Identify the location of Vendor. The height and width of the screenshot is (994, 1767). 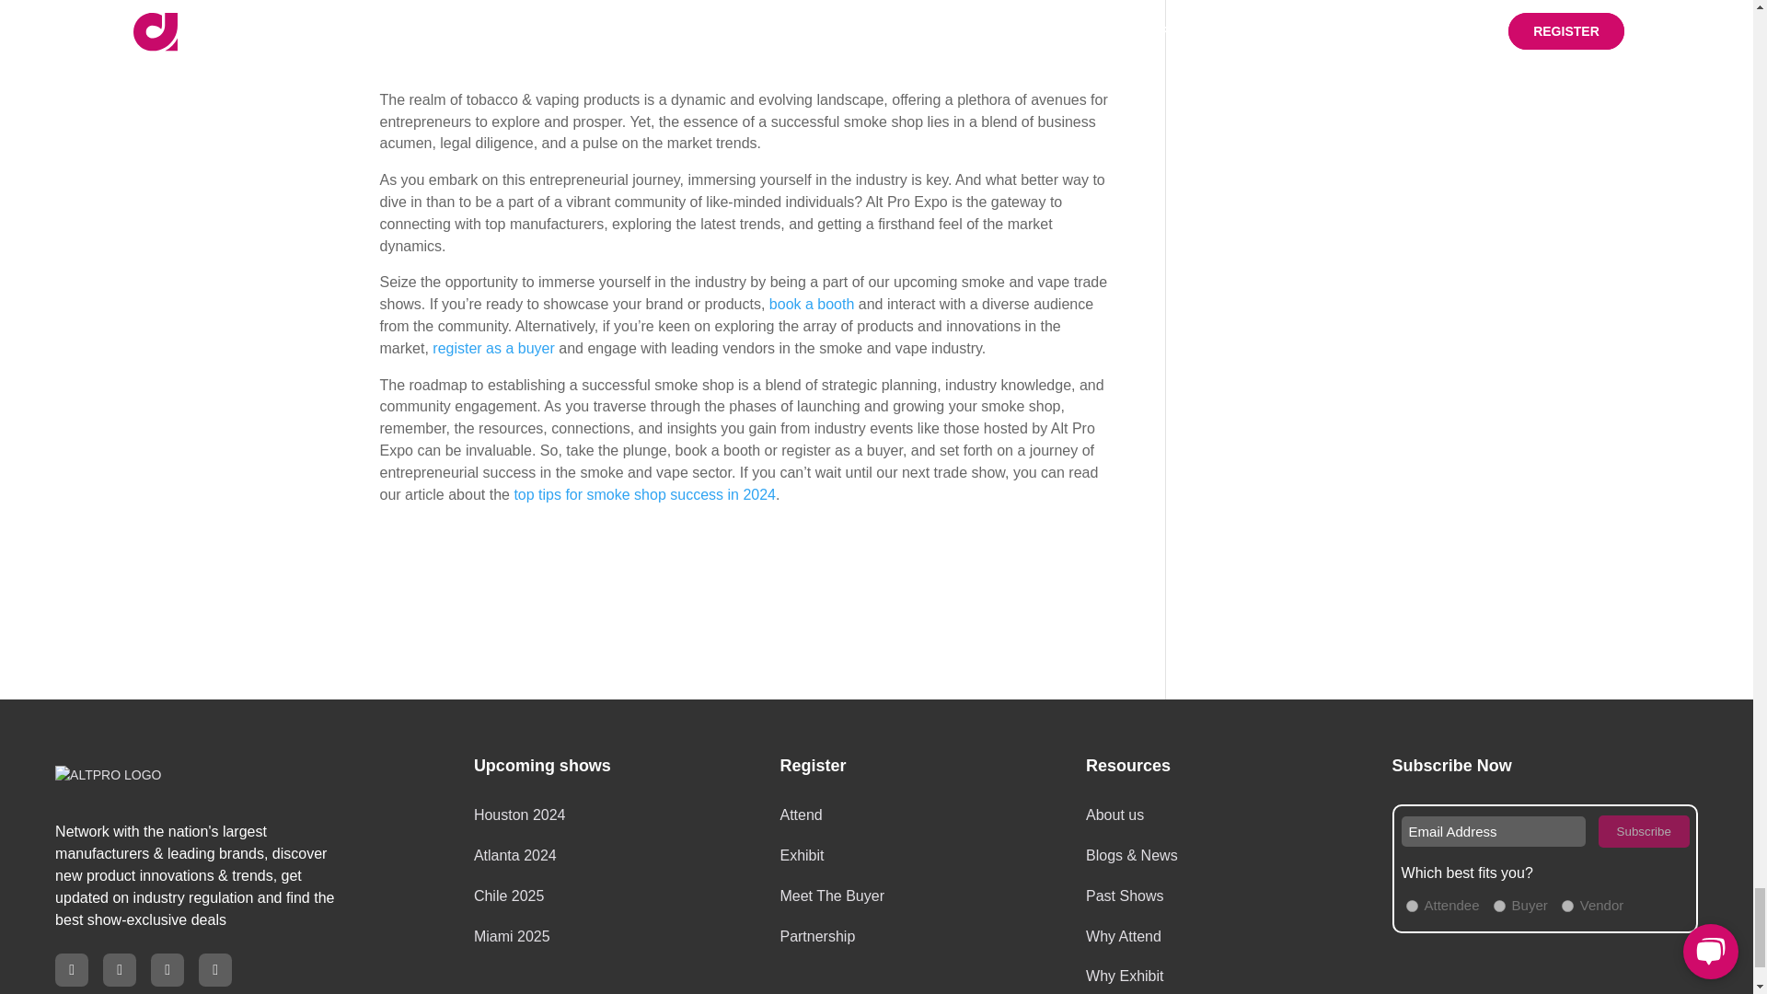
(1568, 906).